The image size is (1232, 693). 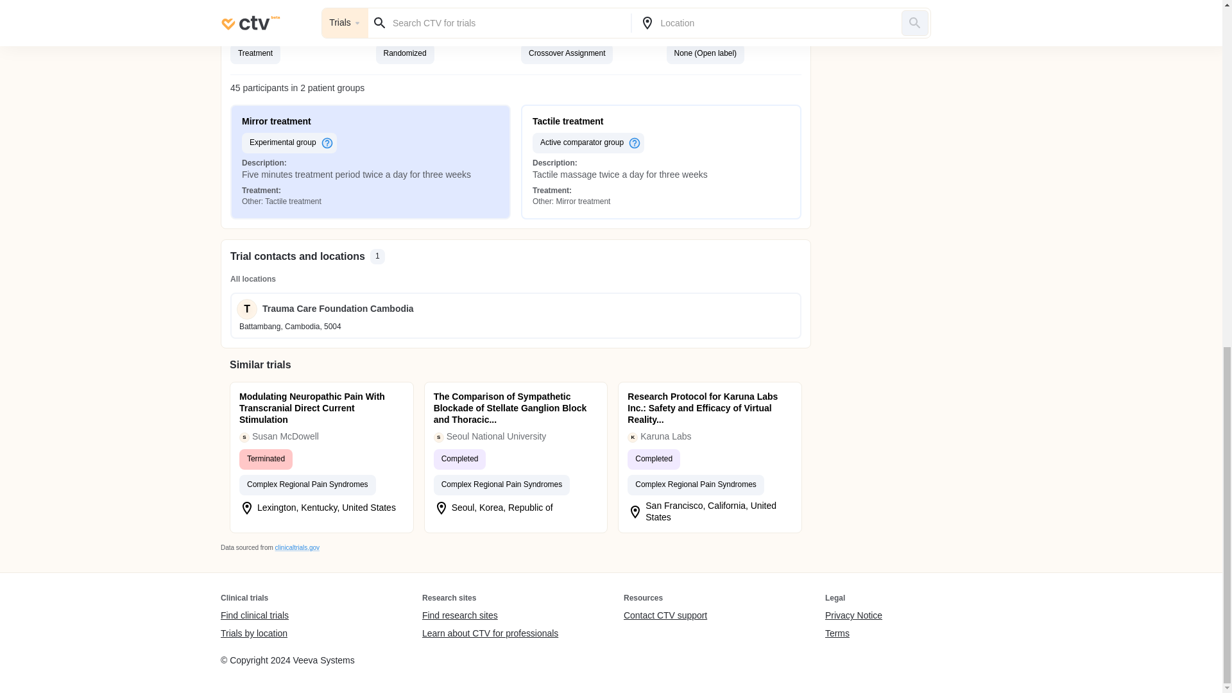 What do you see at coordinates (254, 616) in the screenshot?
I see `Find clinical trials` at bounding box center [254, 616].